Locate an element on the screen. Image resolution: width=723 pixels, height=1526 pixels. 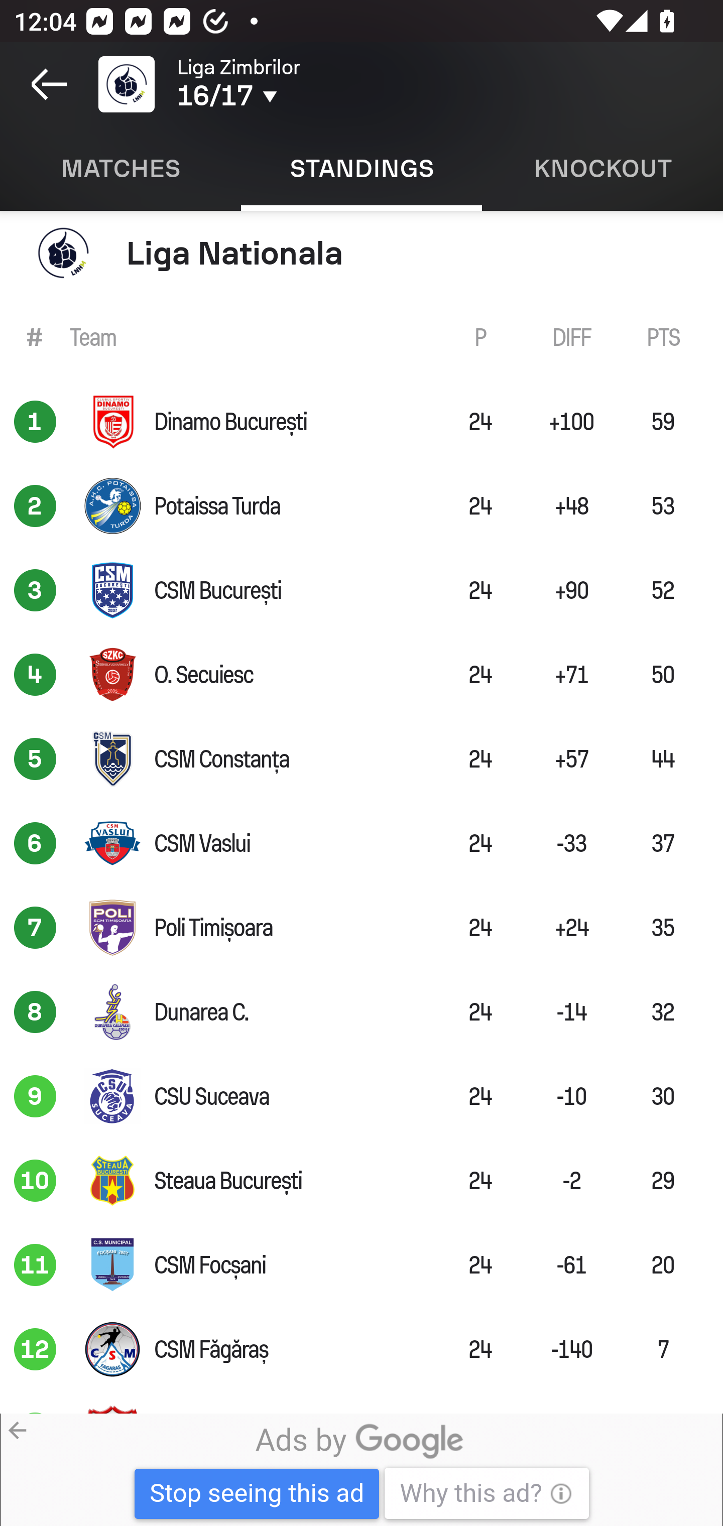
10 is located at coordinates (35, 1180).